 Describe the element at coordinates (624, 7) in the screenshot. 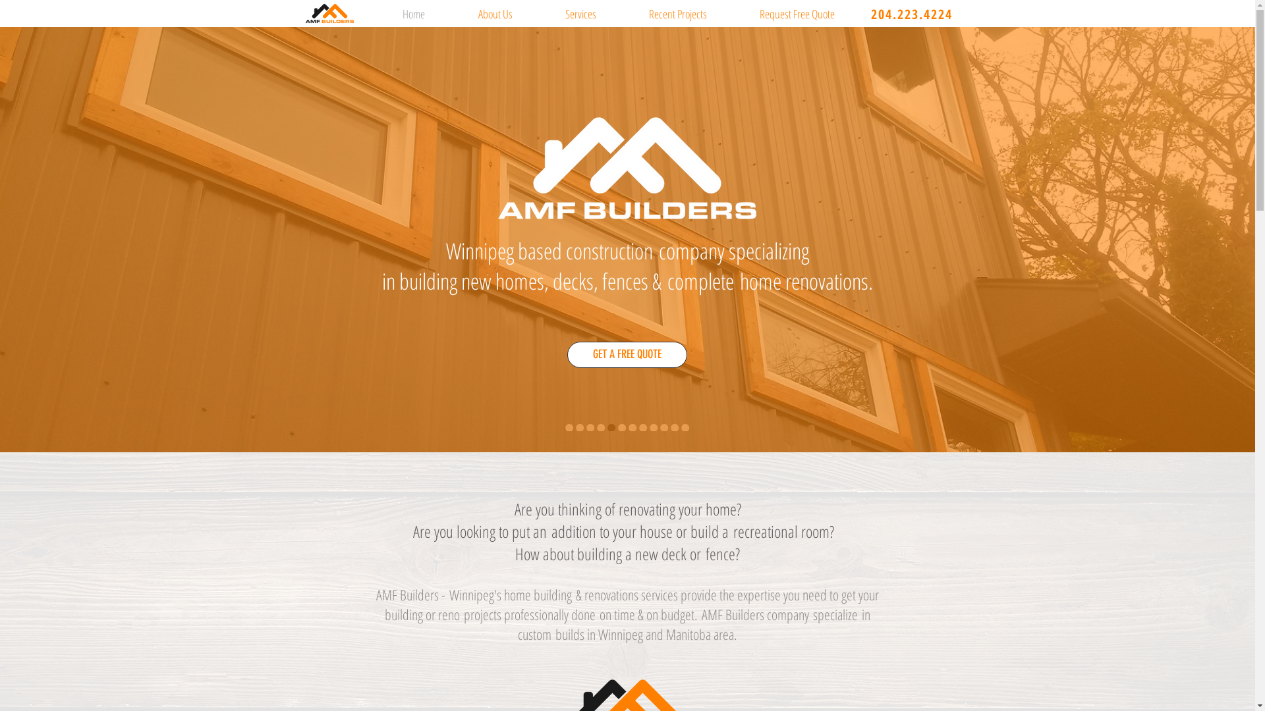

I see `Embedded Content` at that location.